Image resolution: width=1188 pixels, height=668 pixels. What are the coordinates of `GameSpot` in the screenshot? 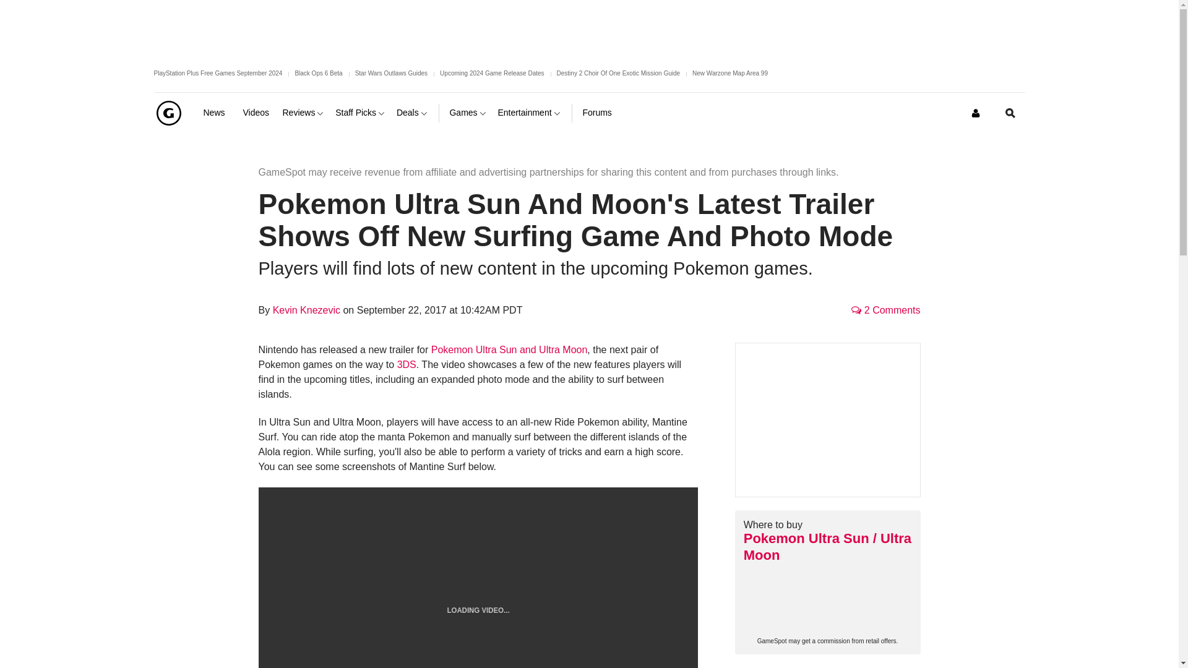 It's located at (168, 113).